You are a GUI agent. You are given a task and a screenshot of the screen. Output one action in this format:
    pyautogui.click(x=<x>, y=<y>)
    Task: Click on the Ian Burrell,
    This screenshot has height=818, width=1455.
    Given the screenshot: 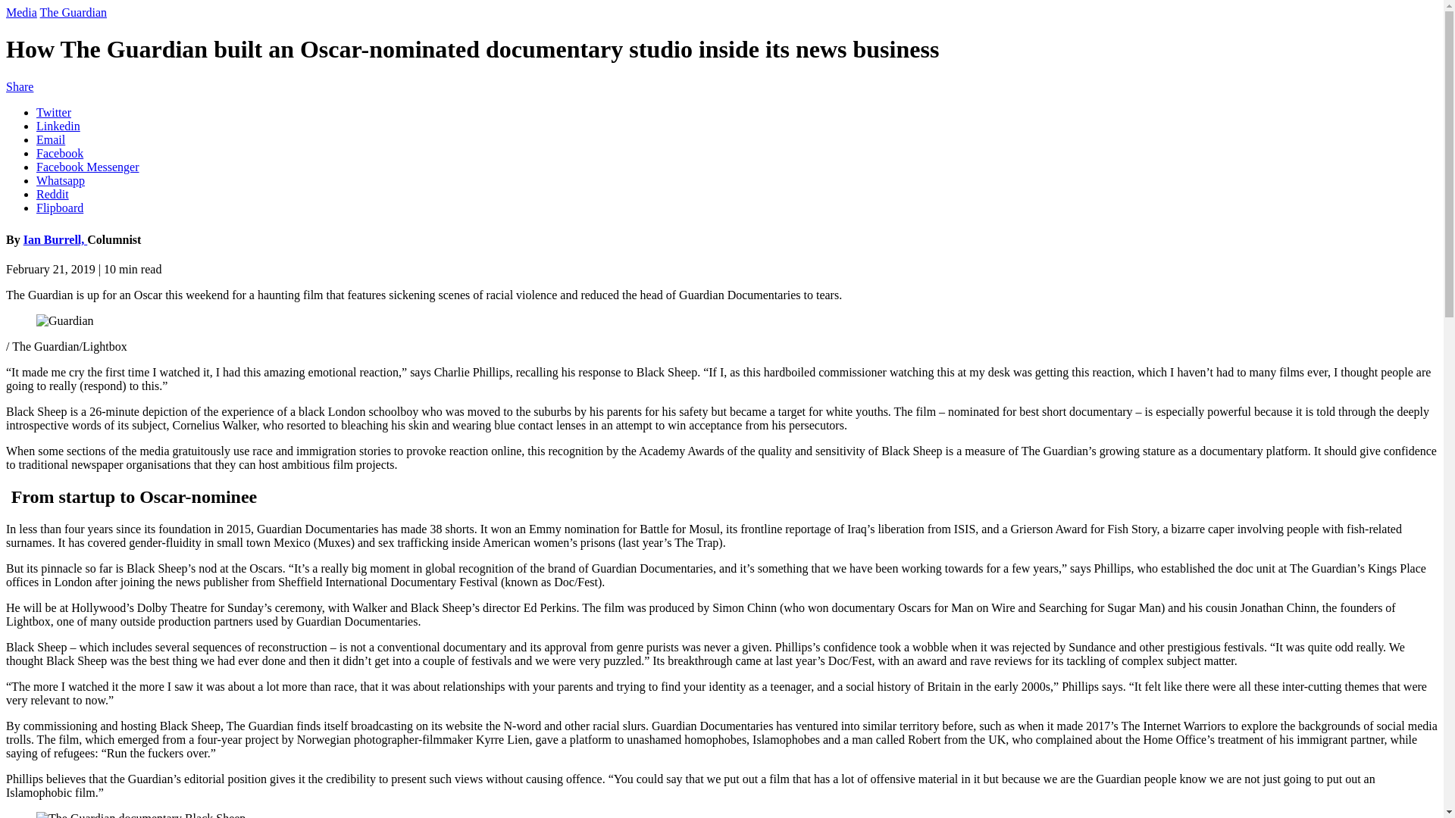 What is the action you would take?
    pyautogui.click(x=55, y=239)
    